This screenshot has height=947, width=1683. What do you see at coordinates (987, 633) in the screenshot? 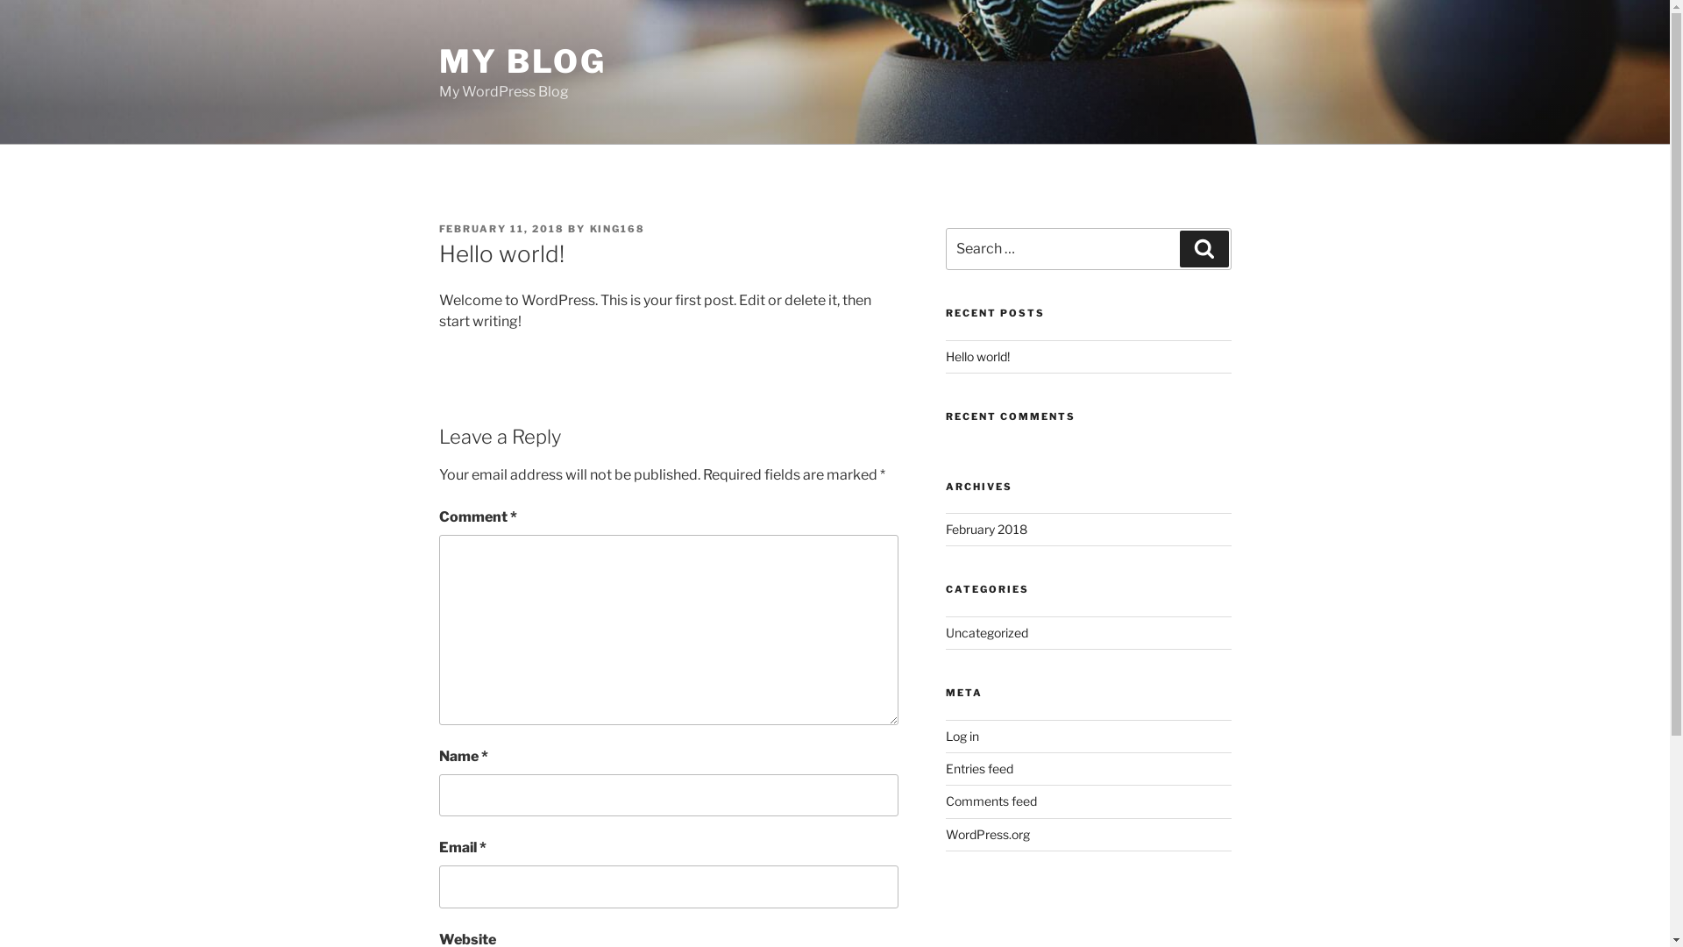
I see `Uncategorized` at bounding box center [987, 633].